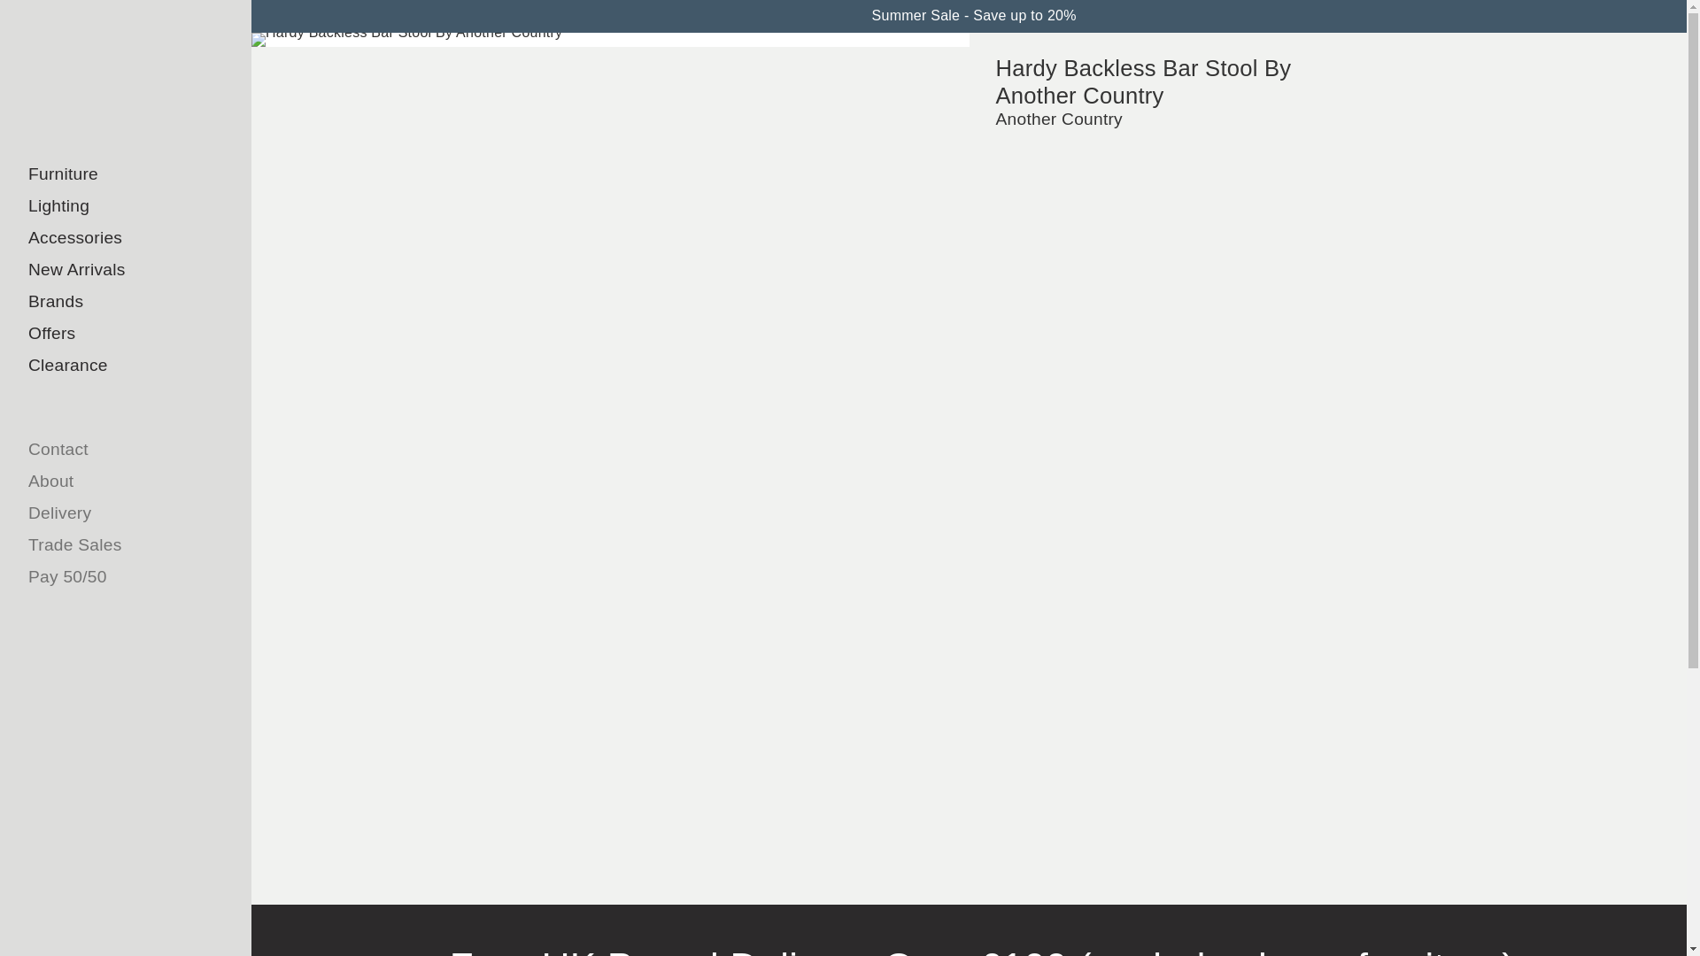 The width and height of the screenshot is (1700, 956). I want to click on Beds, so click(89, 464).